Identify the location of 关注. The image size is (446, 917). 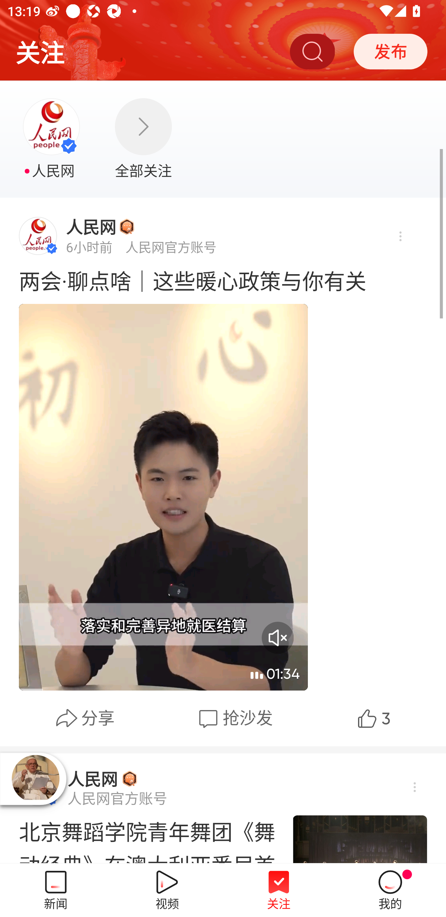
(40, 51).